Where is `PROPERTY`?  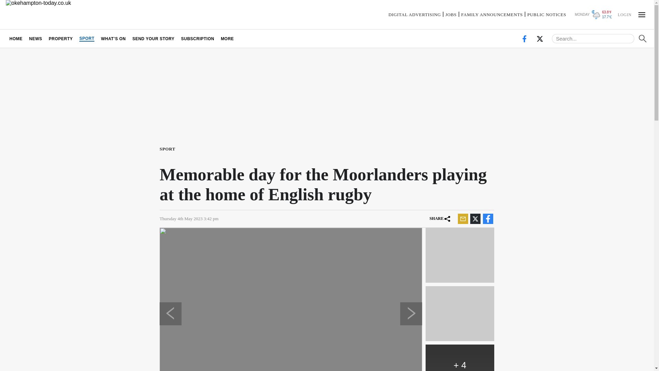
PROPERTY is located at coordinates (60, 38).